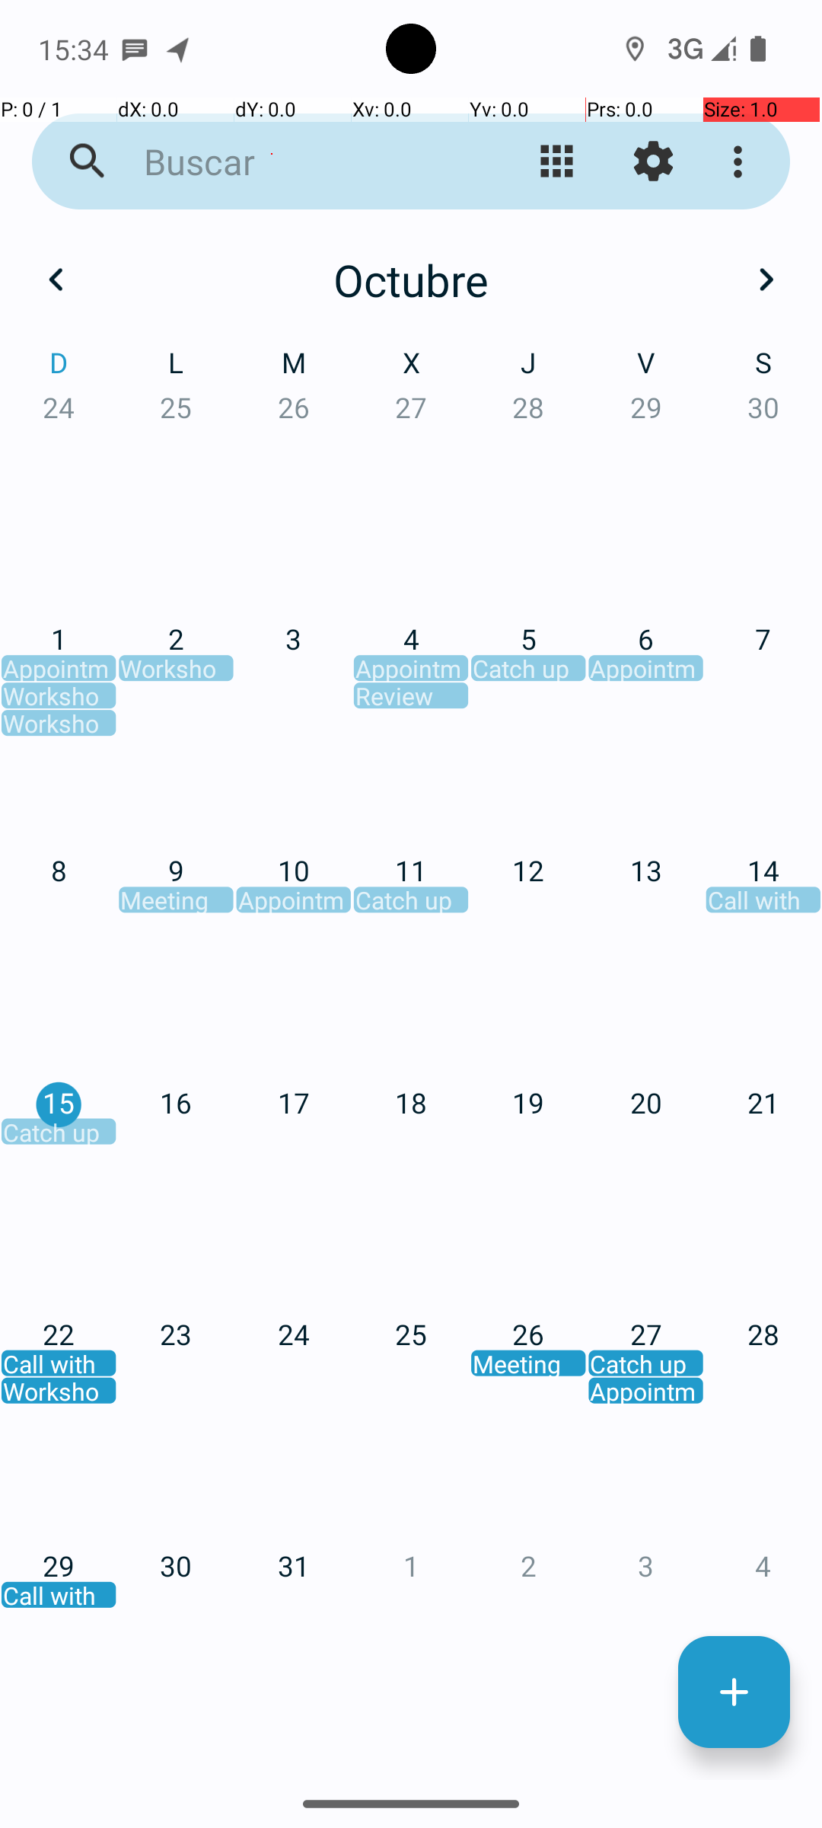 The width and height of the screenshot is (822, 1828). I want to click on Cambiar vista, so click(557, 161).